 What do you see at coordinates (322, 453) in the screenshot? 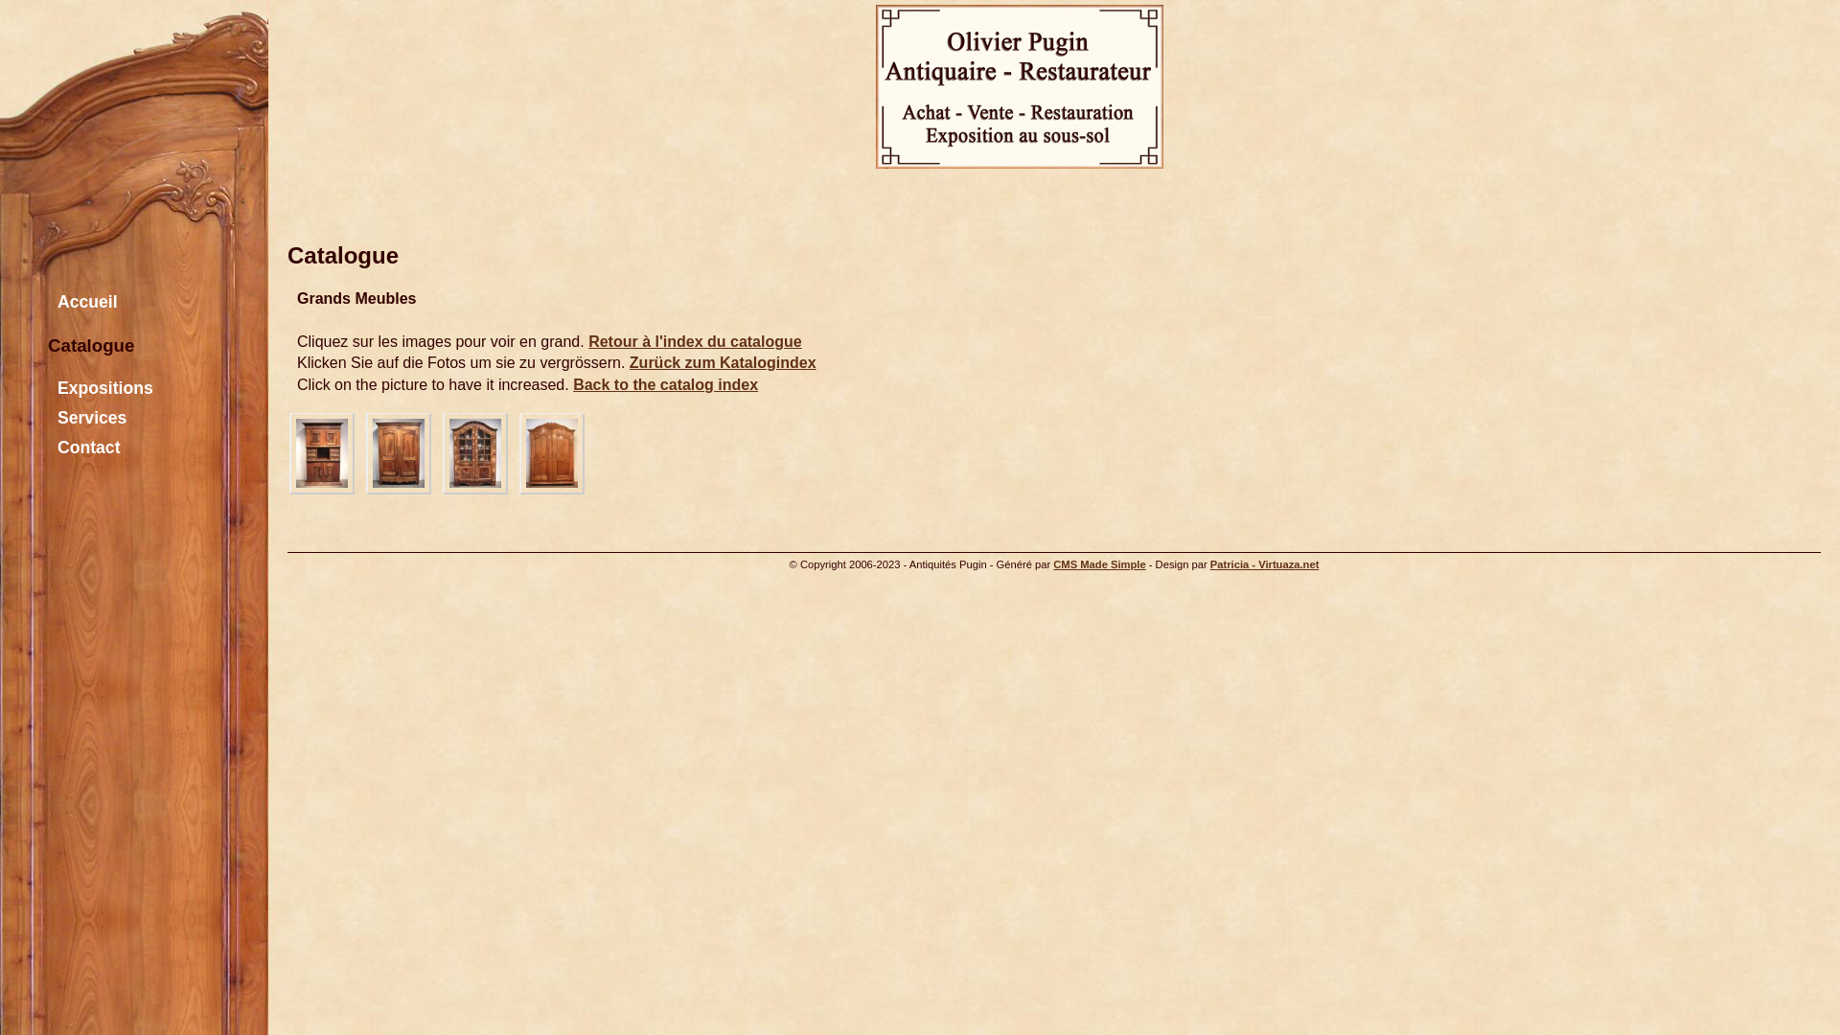
I see `2375` at bounding box center [322, 453].